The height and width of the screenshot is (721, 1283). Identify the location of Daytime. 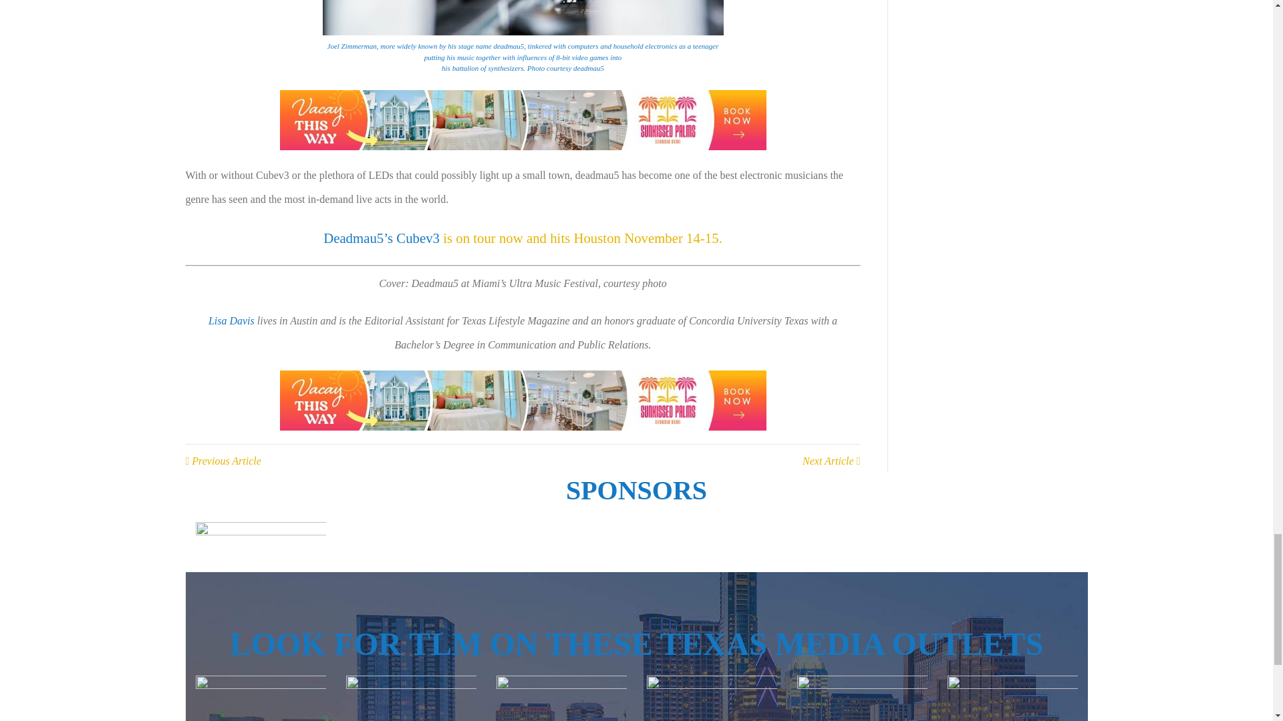
(712, 698).